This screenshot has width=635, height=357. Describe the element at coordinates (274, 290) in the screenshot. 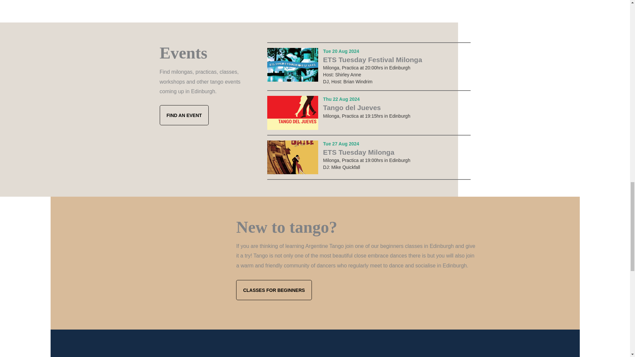

I see `CLASSES FOR BEGINNERS` at that location.